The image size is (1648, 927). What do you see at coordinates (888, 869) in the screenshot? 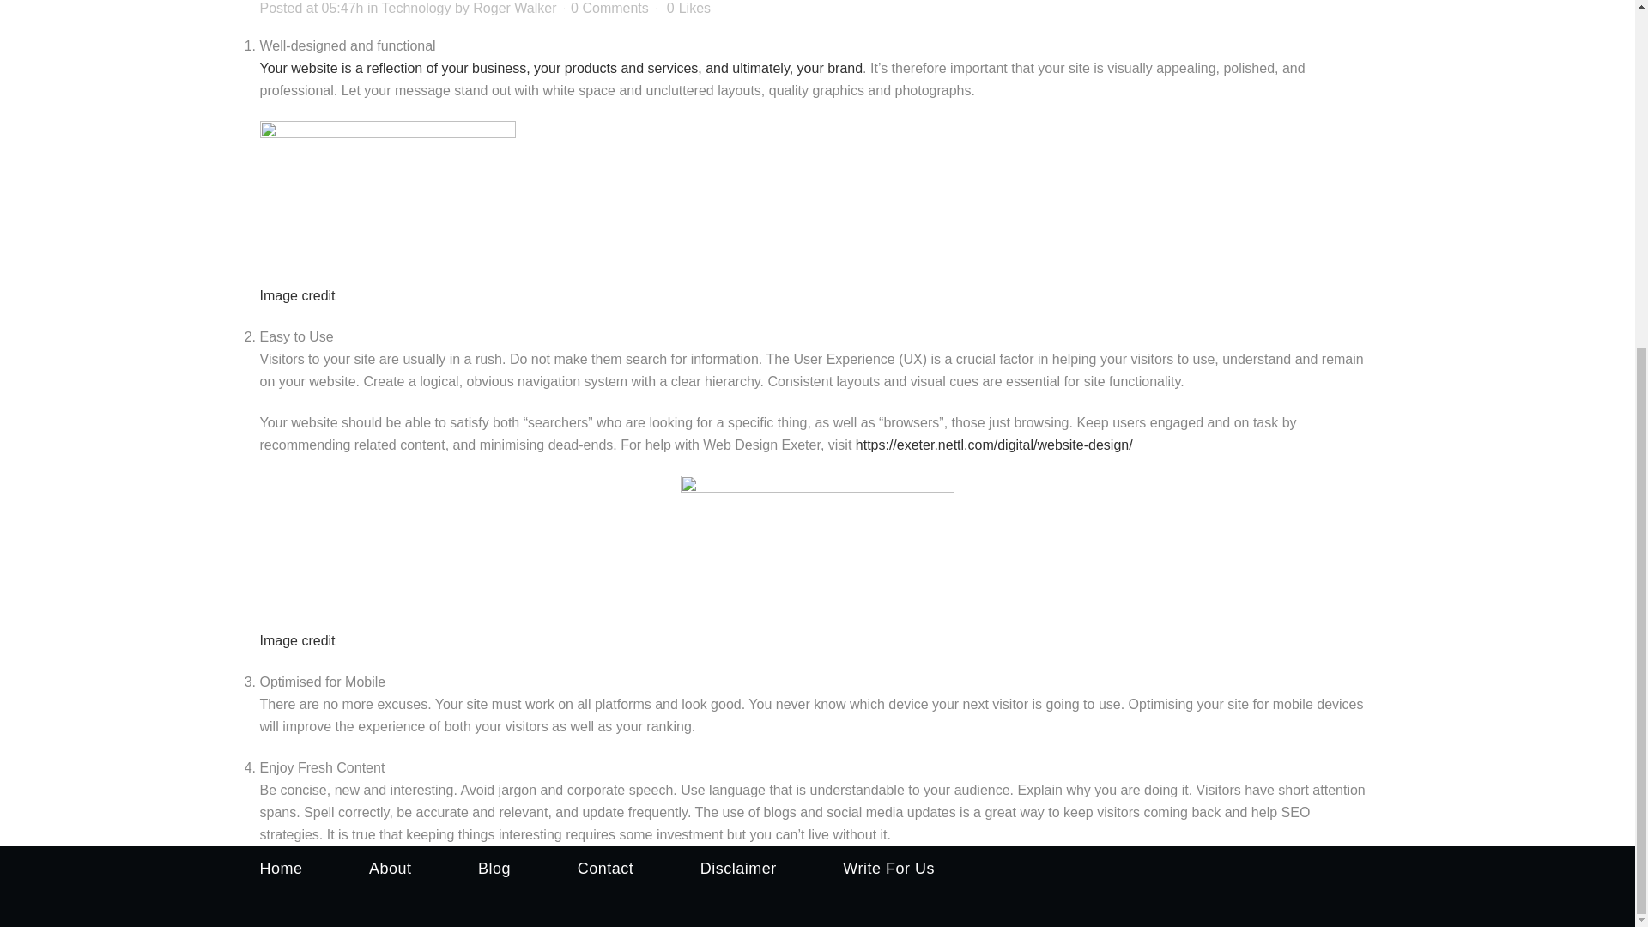
I see `Write For Us` at bounding box center [888, 869].